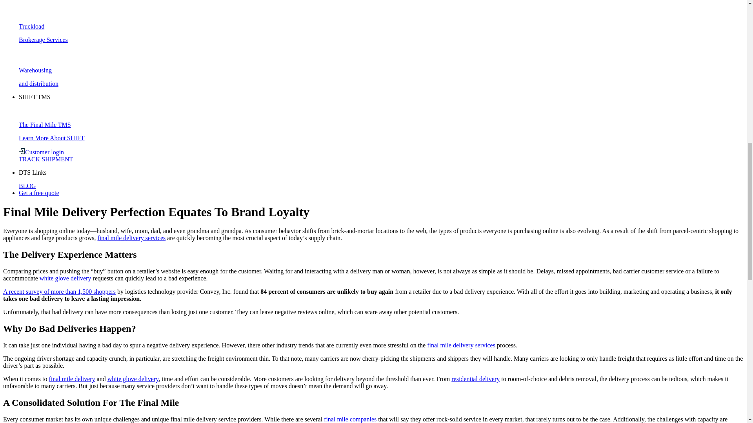 The width and height of the screenshot is (753, 423). Describe the element at coordinates (461, 345) in the screenshot. I see `delivery services to last mile customers` at that location.